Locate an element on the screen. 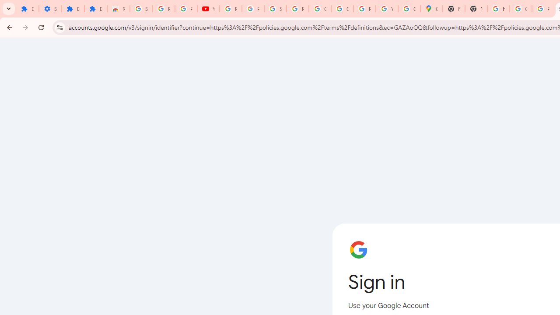 Image resolution: width=560 pixels, height=315 pixels. https://scholar.google.com/ is located at coordinates (498, 9).